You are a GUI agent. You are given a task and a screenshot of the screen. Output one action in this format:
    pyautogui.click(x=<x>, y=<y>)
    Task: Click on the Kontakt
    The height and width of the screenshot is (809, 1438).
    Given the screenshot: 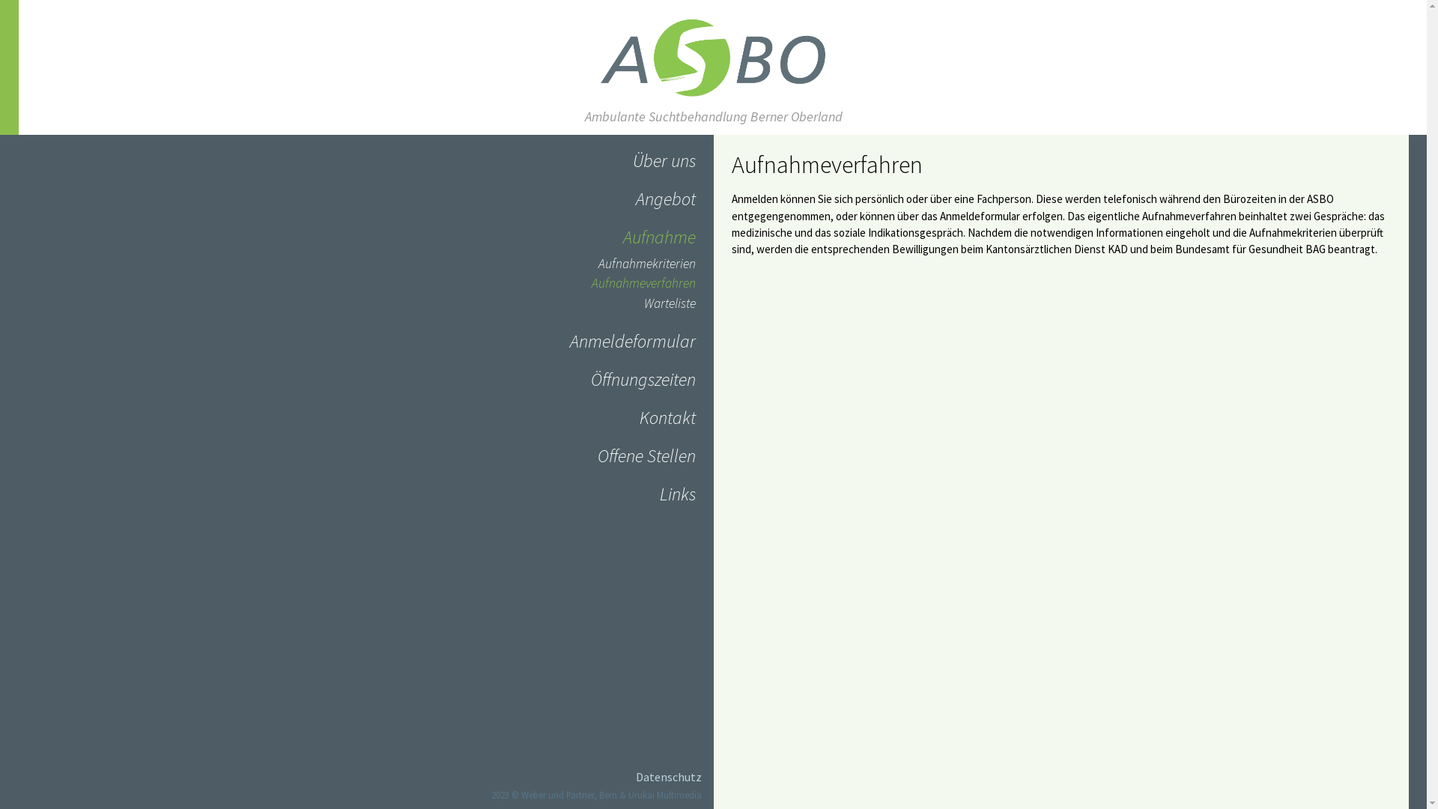 What is the action you would take?
    pyautogui.click(x=668, y=418)
    